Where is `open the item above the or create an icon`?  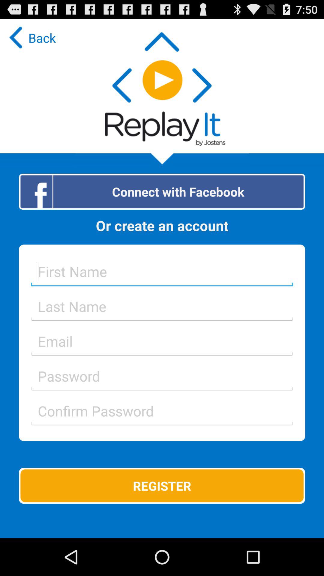
open the item above the or create an icon is located at coordinates (162, 191).